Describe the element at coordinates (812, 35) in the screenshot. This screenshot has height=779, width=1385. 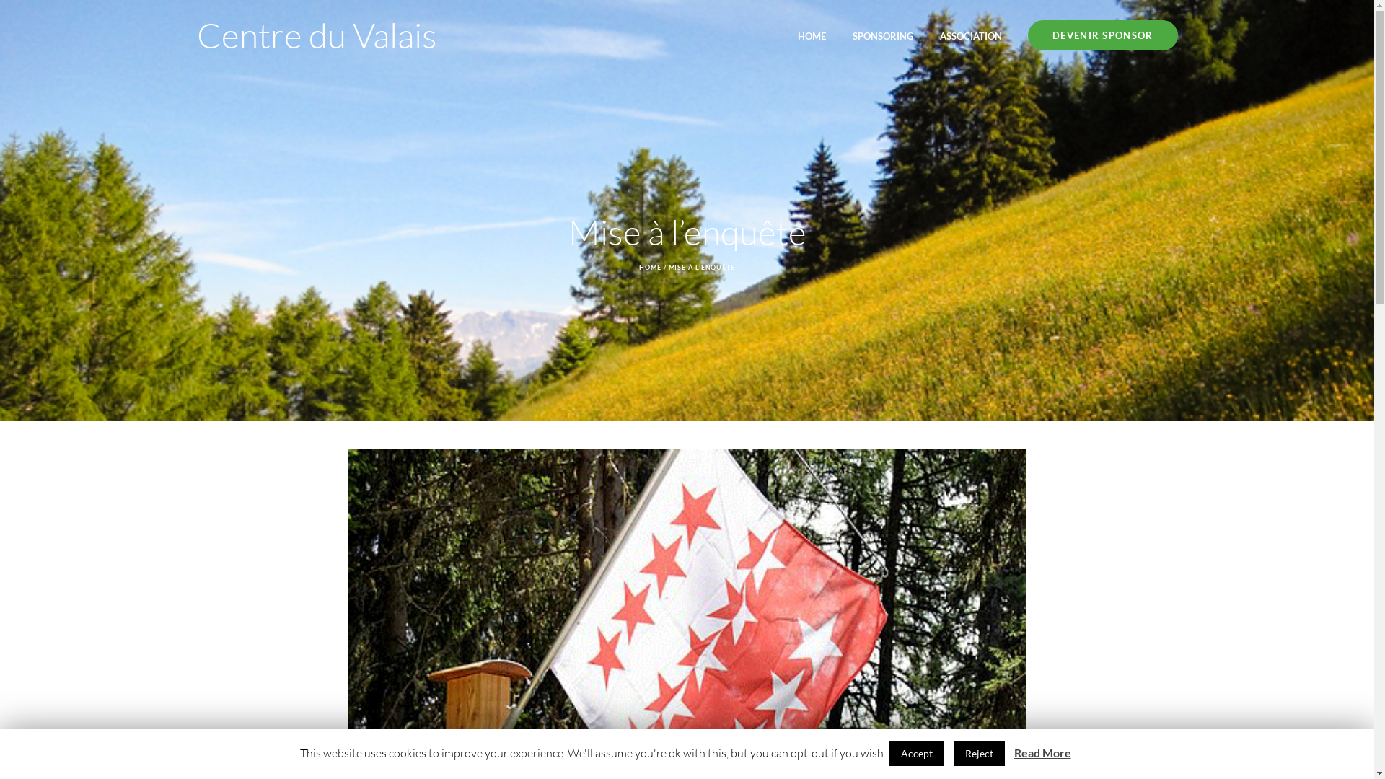
I see `HOME` at that location.